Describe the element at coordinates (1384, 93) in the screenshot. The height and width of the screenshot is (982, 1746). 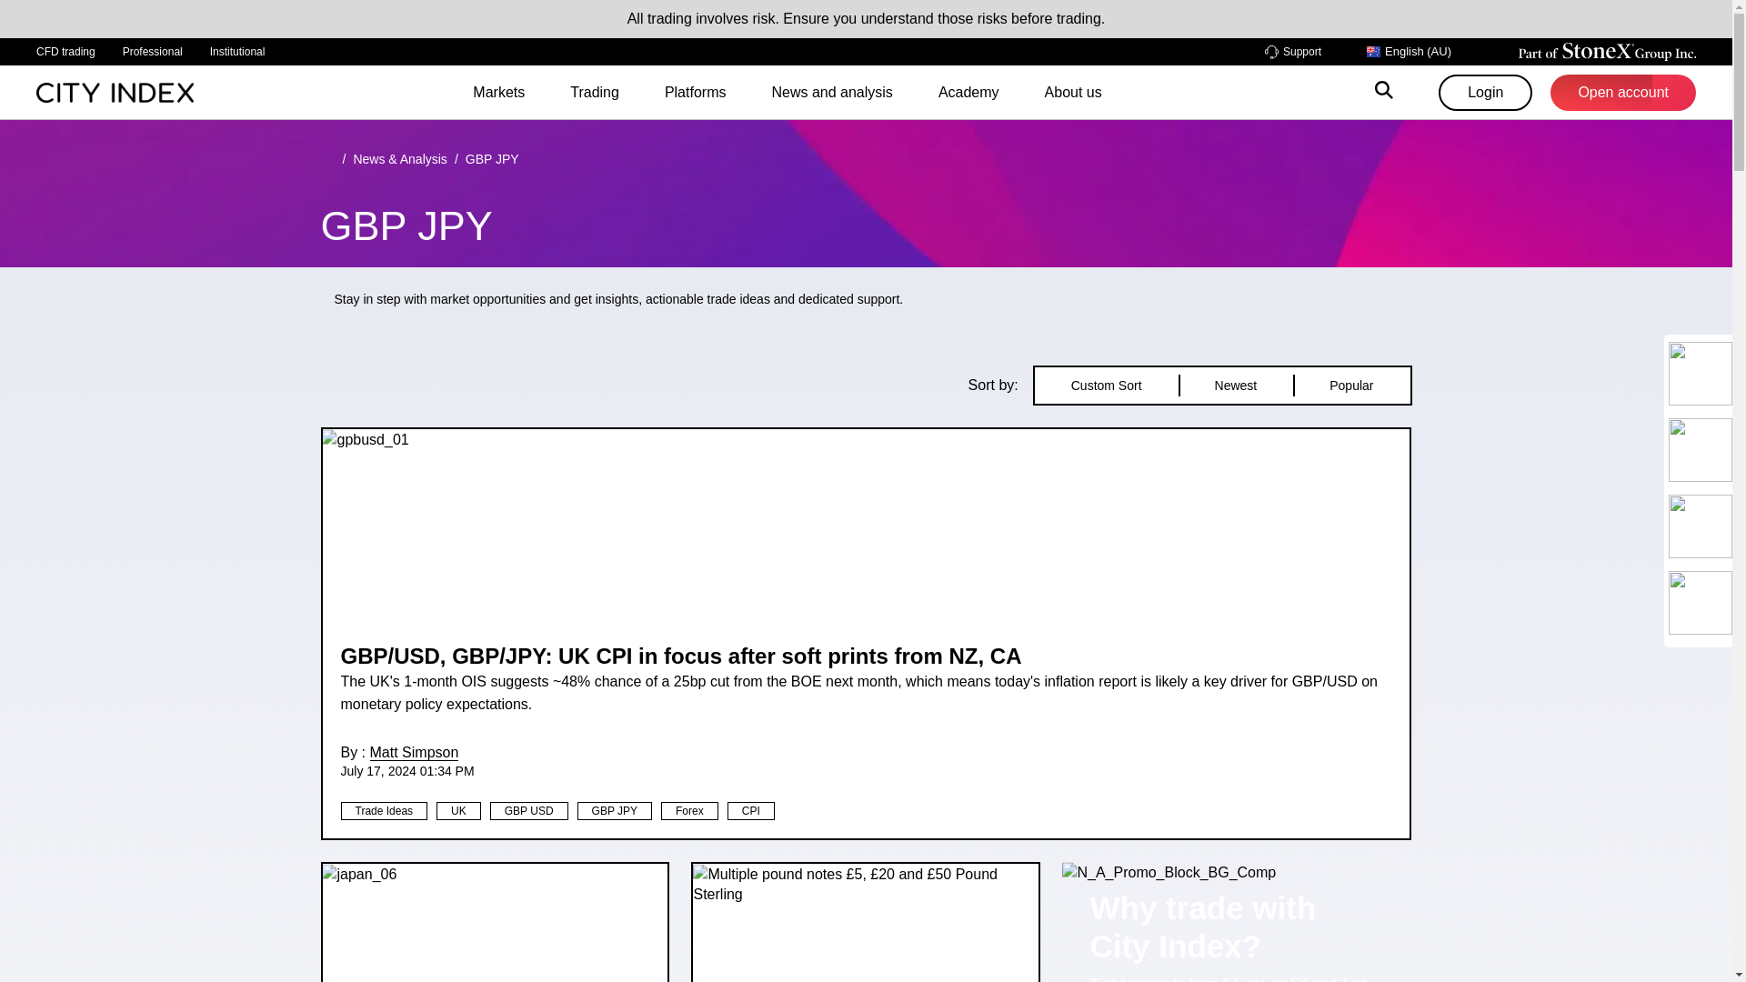
I see `search` at that location.